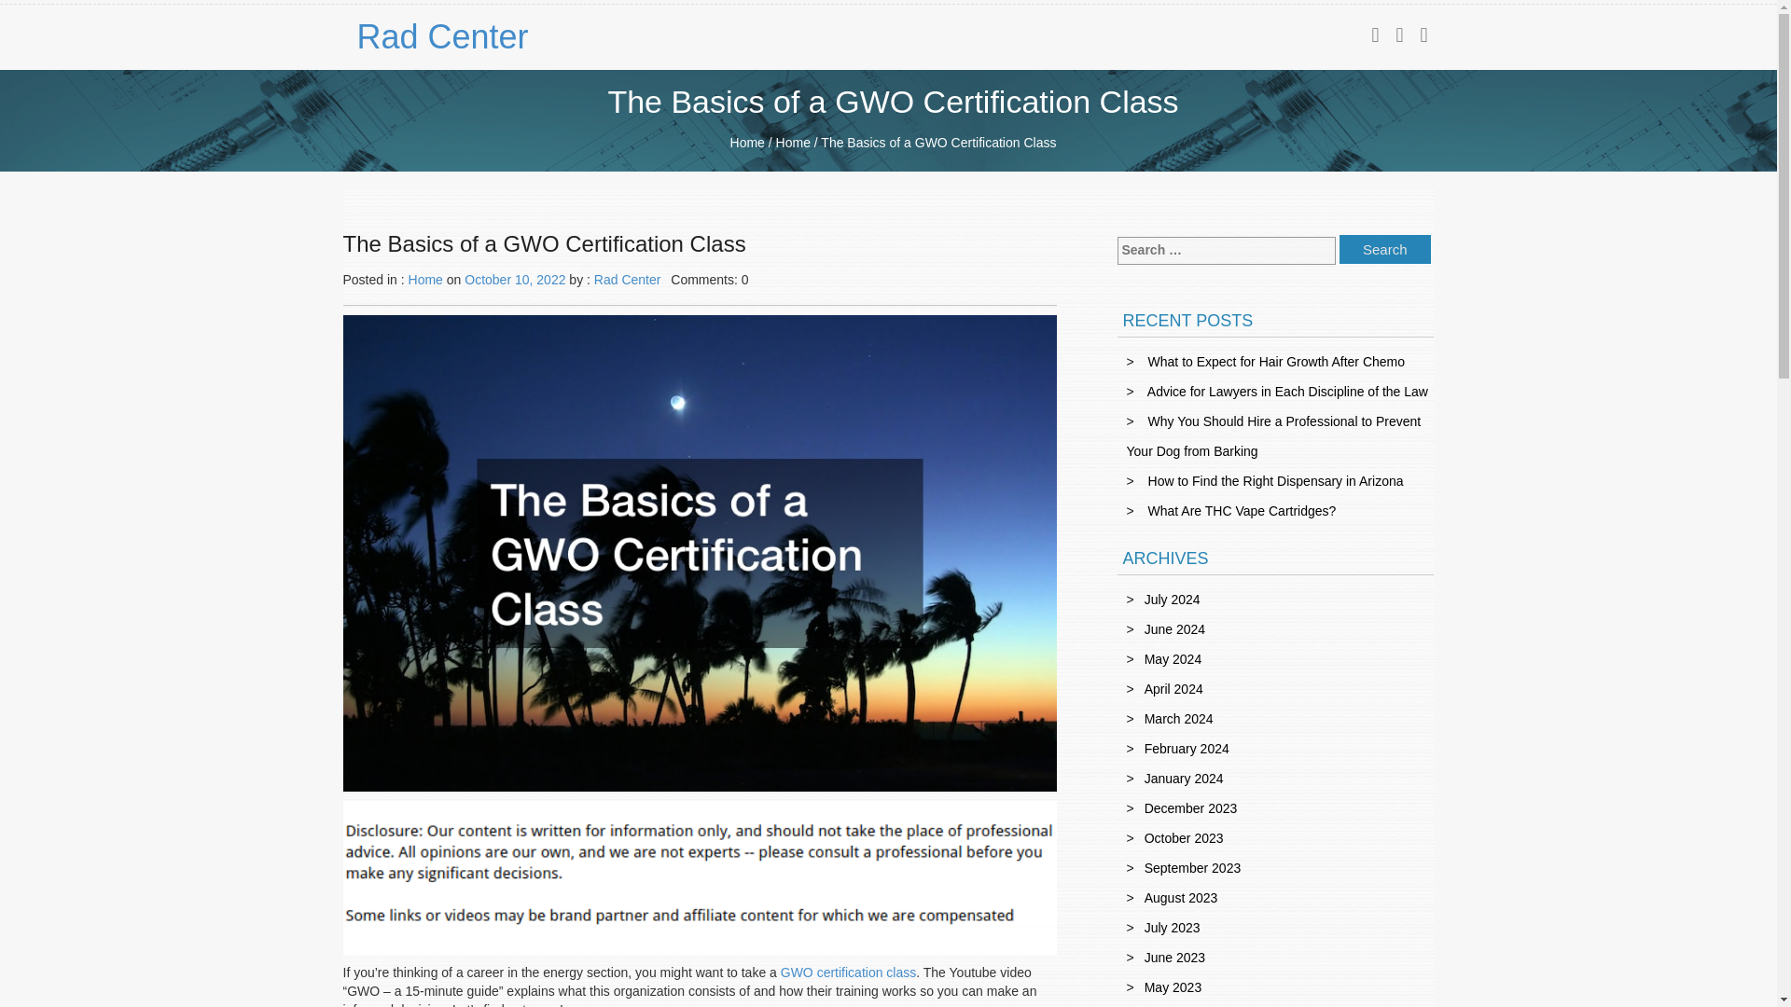 This screenshot has height=1007, width=1791. Describe the element at coordinates (1192, 867) in the screenshot. I see `September 2023` at that location.